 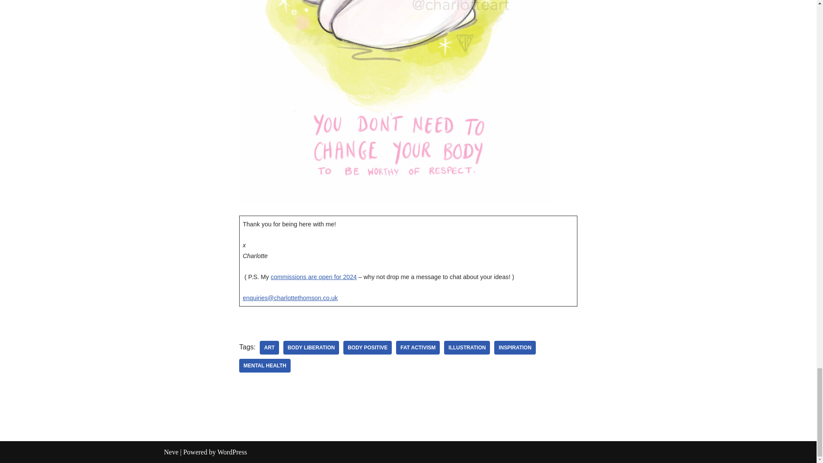 What do you see at coordinates (269, 347) in the screenshot?
I see `art` at bounding box center [269, 347].